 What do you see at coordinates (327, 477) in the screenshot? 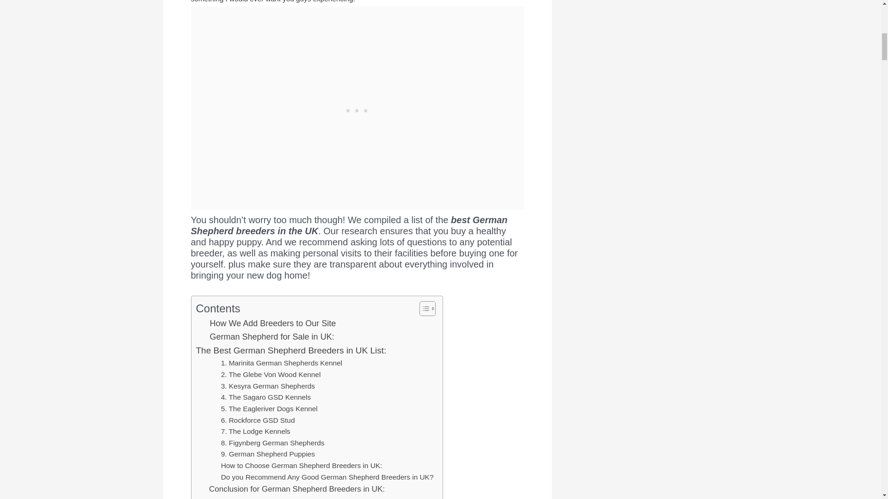
I see `Do you Recommend Any Good German Shepherd Breeders in UK?` at bounding box center [327, 477].